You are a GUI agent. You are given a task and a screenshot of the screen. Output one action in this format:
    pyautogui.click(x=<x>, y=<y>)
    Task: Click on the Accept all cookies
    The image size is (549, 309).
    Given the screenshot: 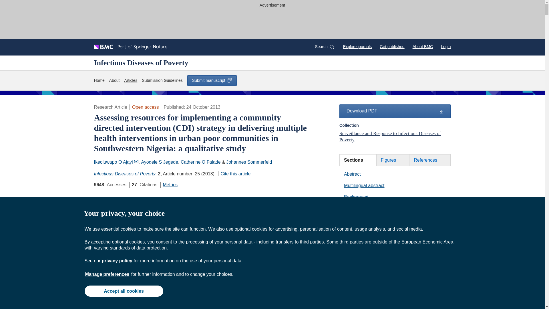 What is the action you would take?
    pyautogui.click(x=124, y=291)
    